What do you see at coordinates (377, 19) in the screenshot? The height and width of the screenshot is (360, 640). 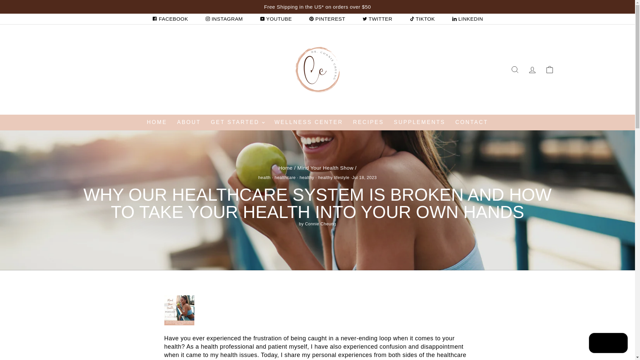 I see `TWITTER` at bounding box center [377, 19].